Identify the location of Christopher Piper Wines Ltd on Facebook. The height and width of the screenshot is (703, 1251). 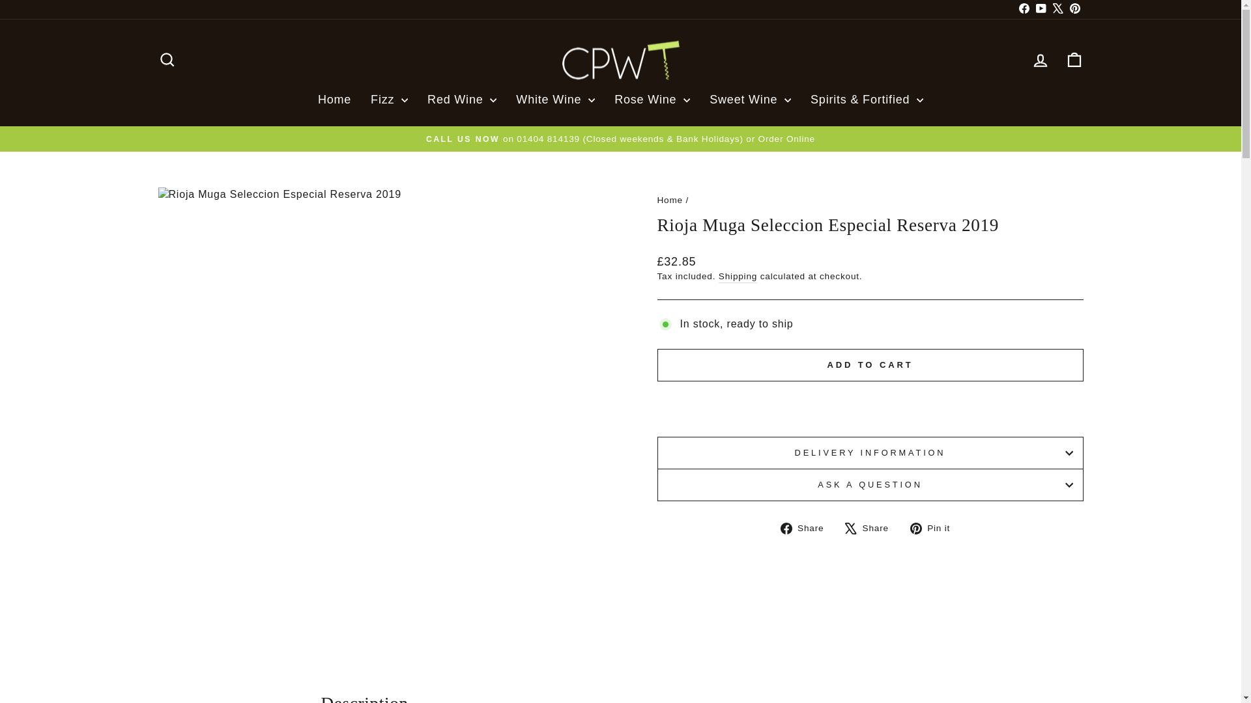
(1023, 9).